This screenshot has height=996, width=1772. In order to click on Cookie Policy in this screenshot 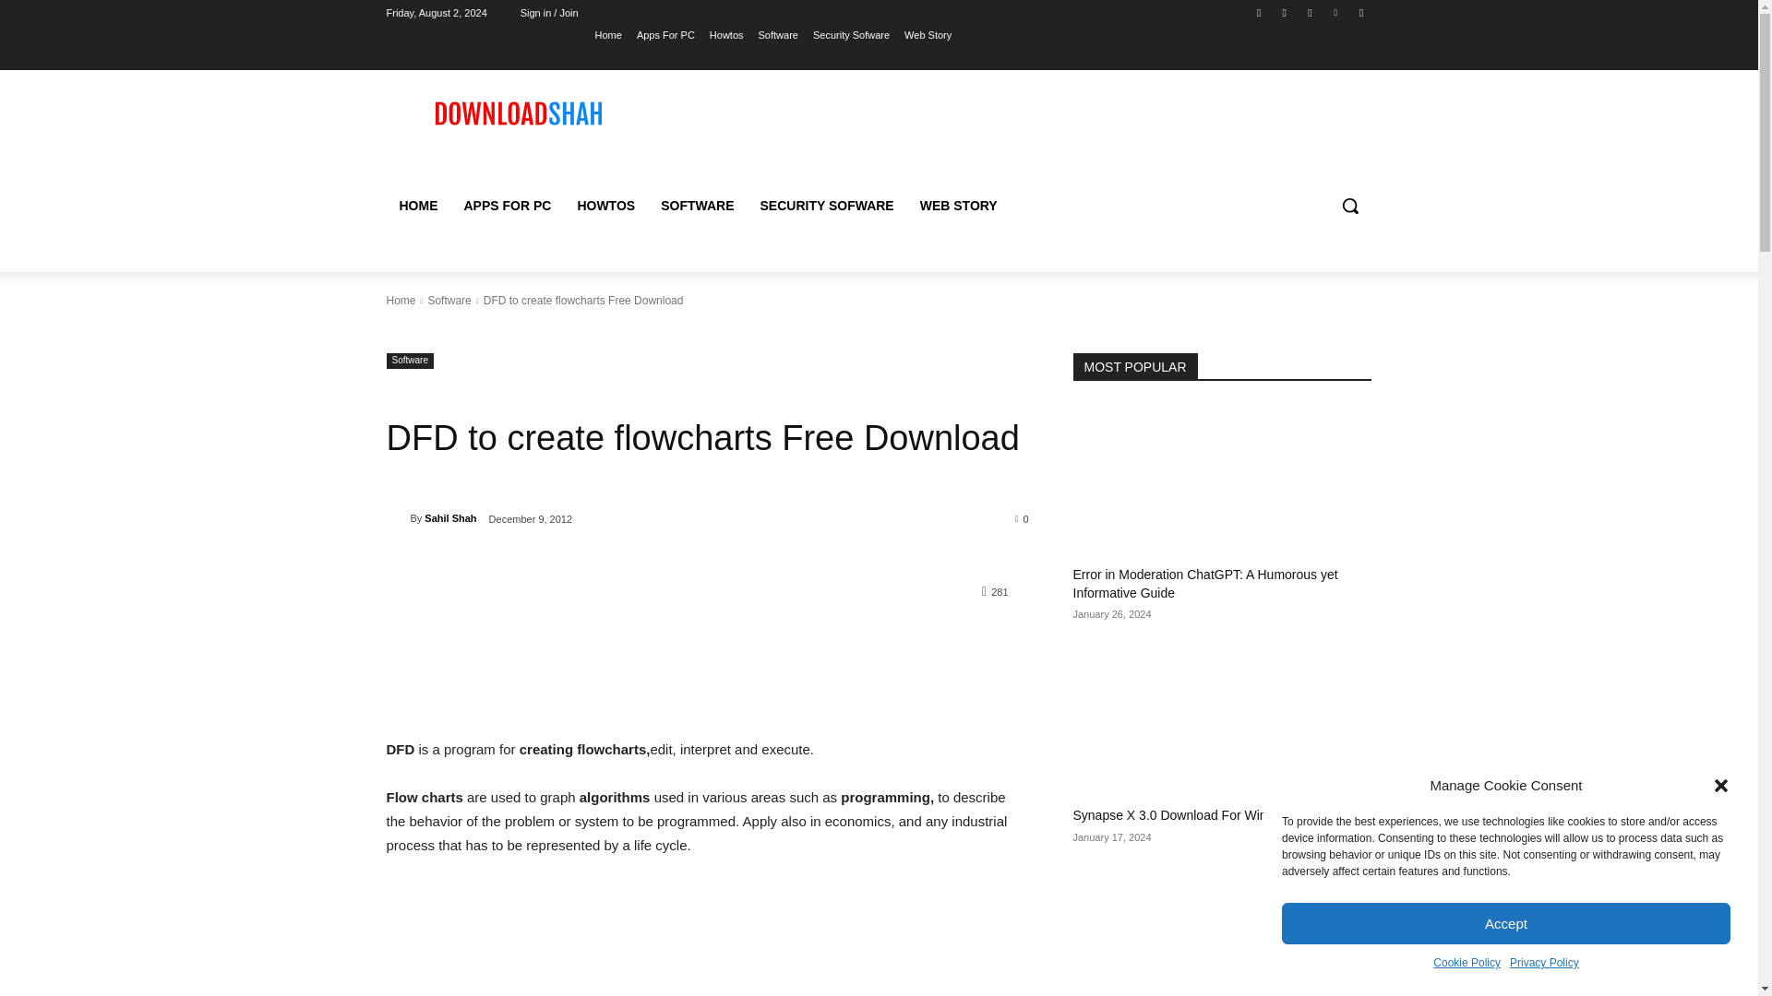, I will do `click(1467, 963)`.